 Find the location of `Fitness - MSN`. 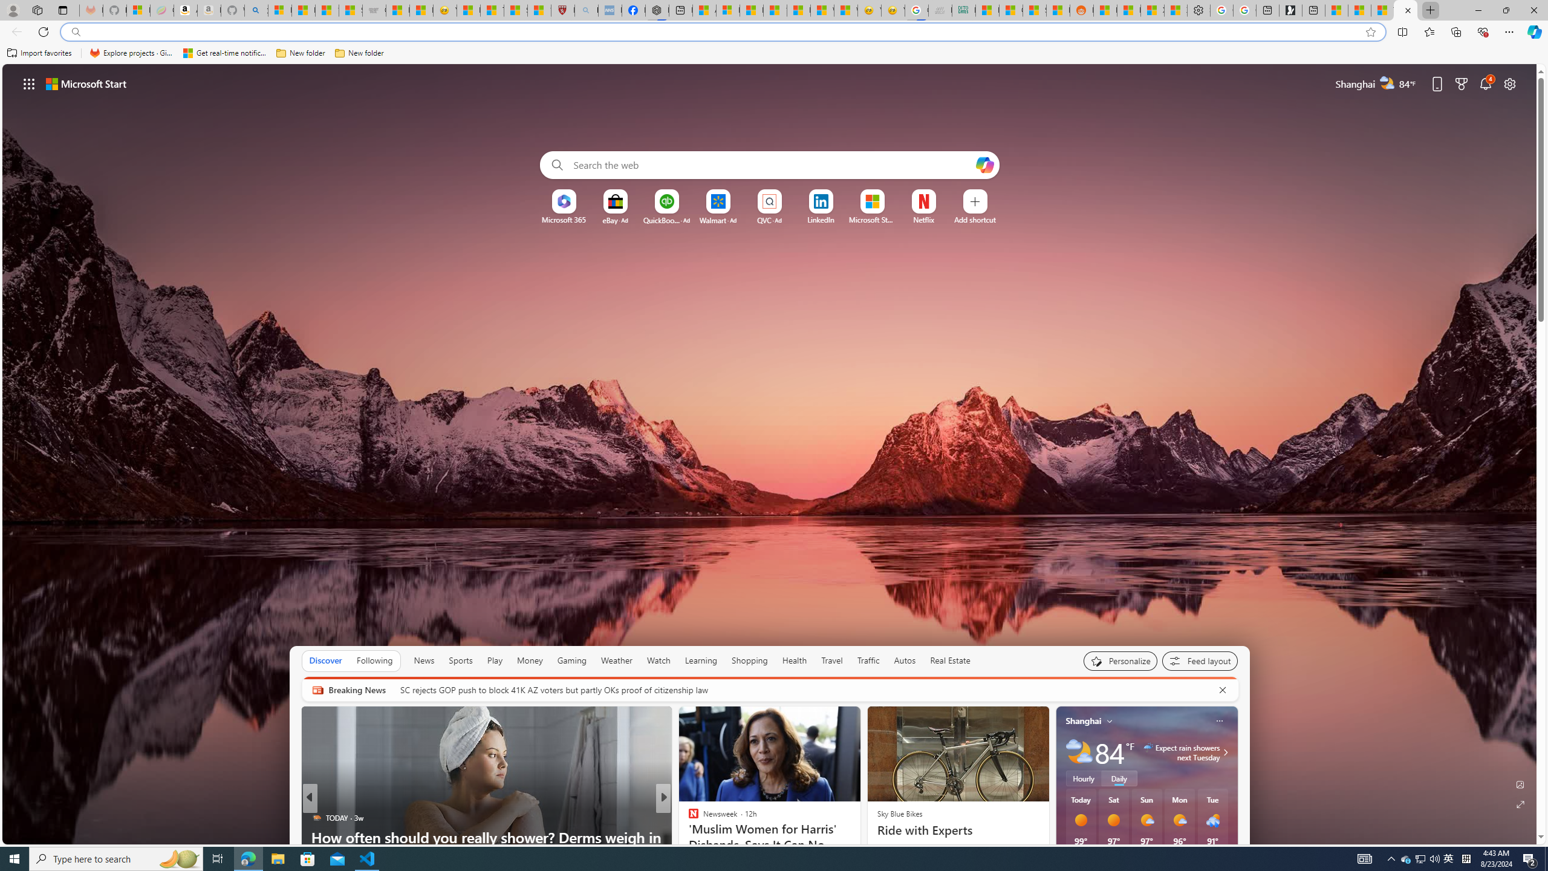

Fitness - MSN is located at coordinates (798, 10).